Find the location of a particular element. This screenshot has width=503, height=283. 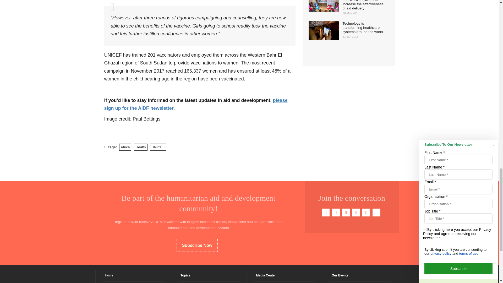

Health is located at coordinates (140, 147).